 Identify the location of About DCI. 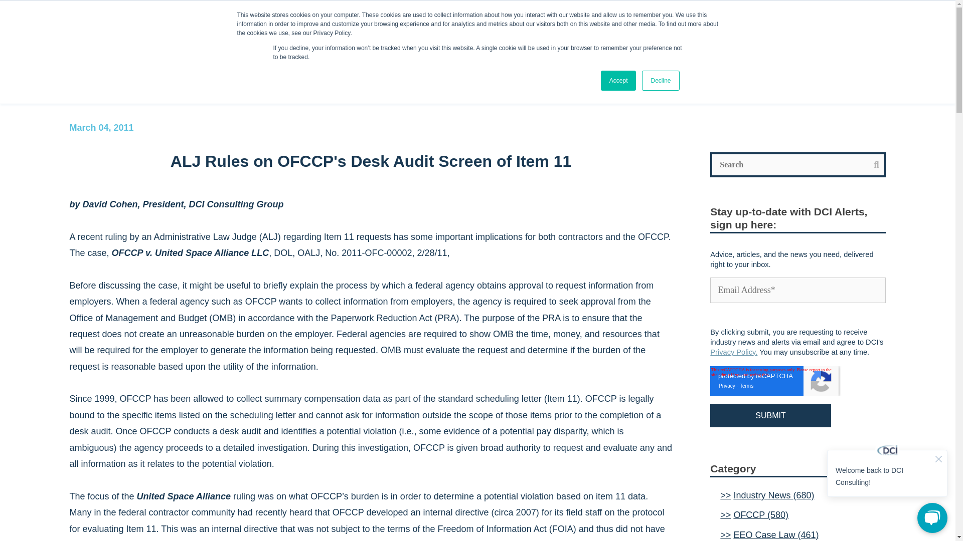
(570, 35).